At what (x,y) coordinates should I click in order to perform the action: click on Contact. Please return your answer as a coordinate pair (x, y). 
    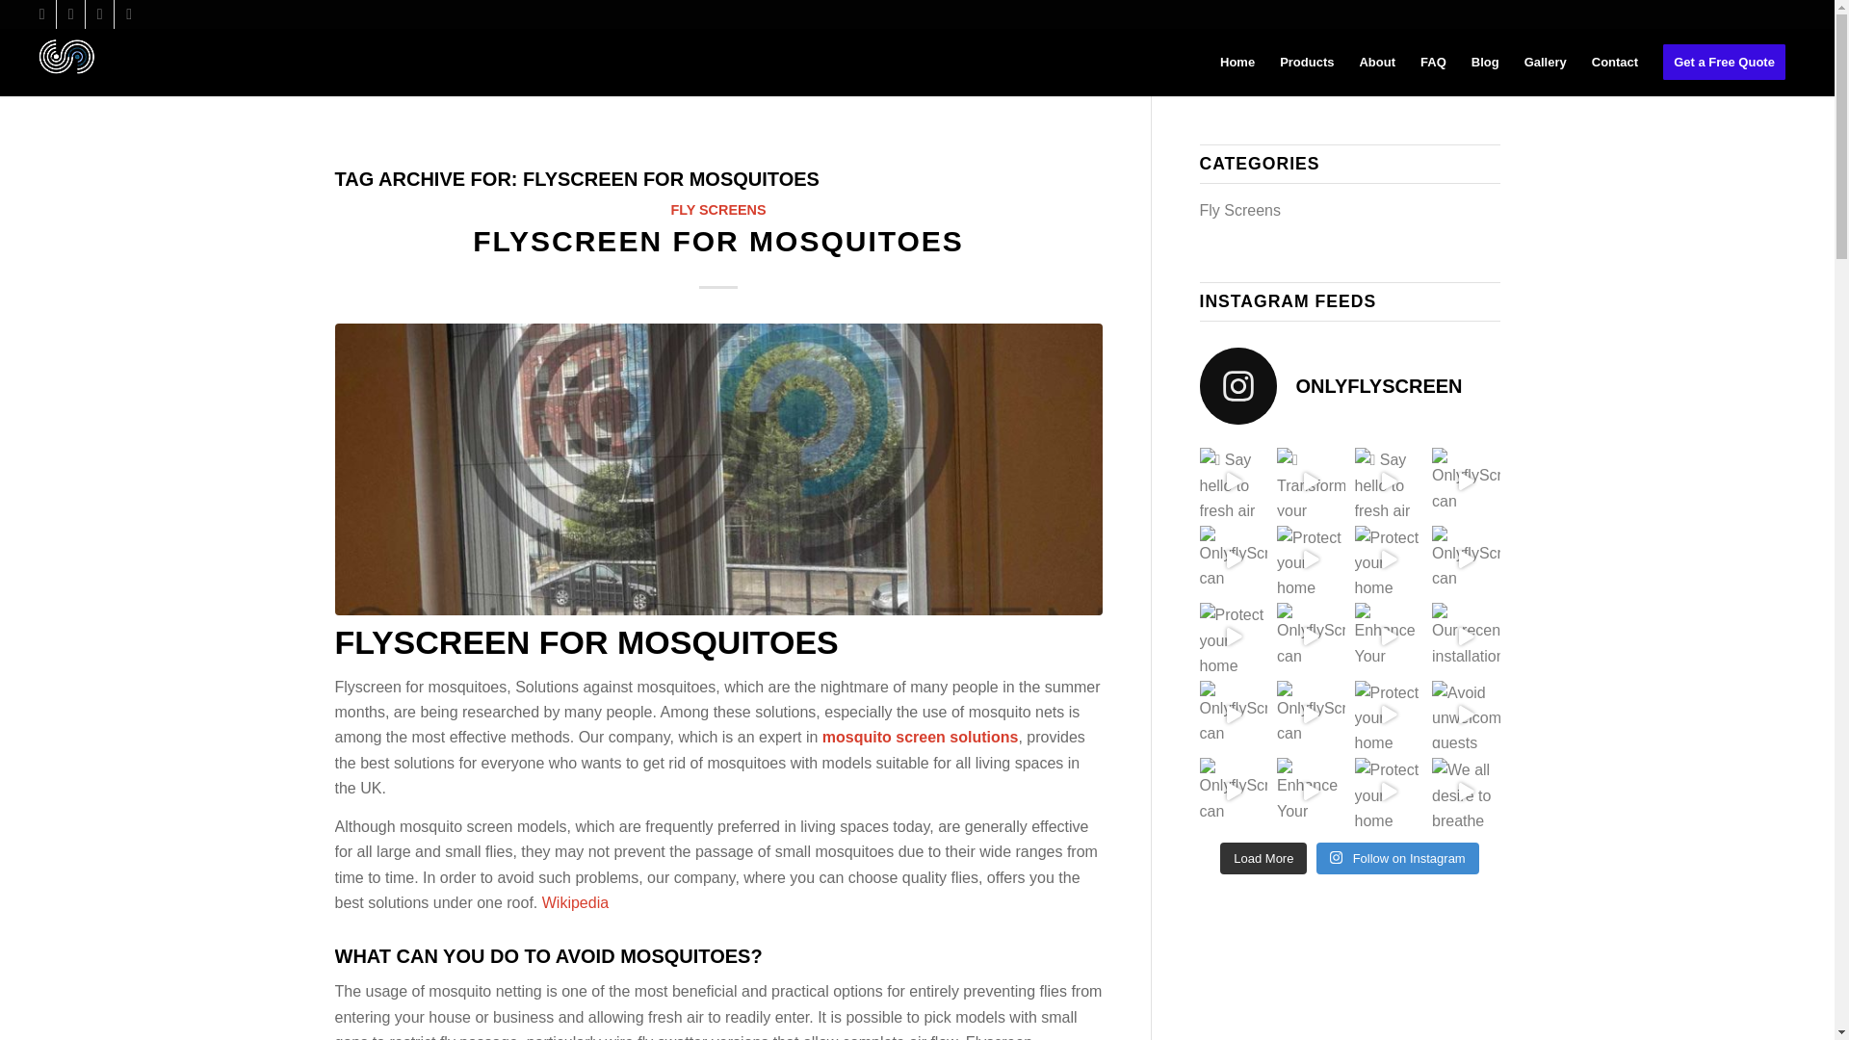
    Looking at the image, I should click on (1614, 63).